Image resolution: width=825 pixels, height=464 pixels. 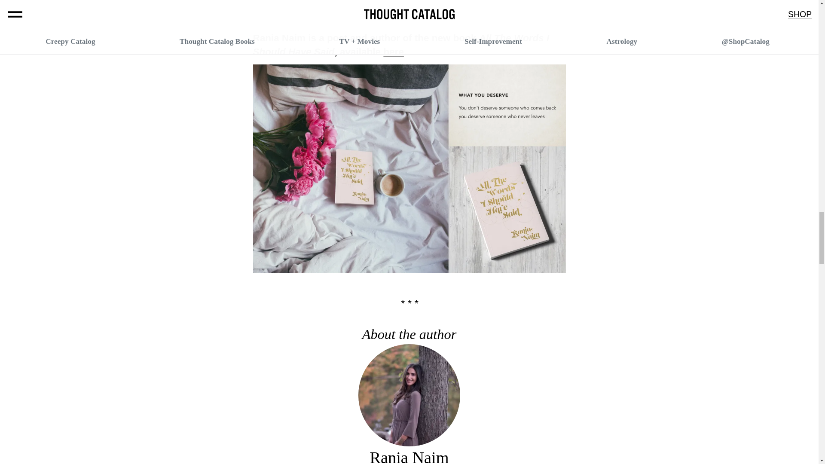 What do you see at coordinates (394, 52) in the screenshot?
I see `here` at bounding box center [394, 52].